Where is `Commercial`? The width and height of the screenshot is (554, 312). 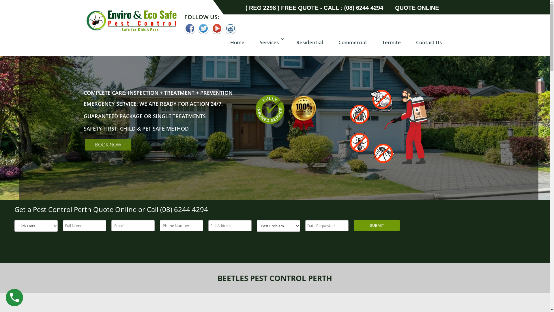 Commercial is located at coordinates (352, 46).